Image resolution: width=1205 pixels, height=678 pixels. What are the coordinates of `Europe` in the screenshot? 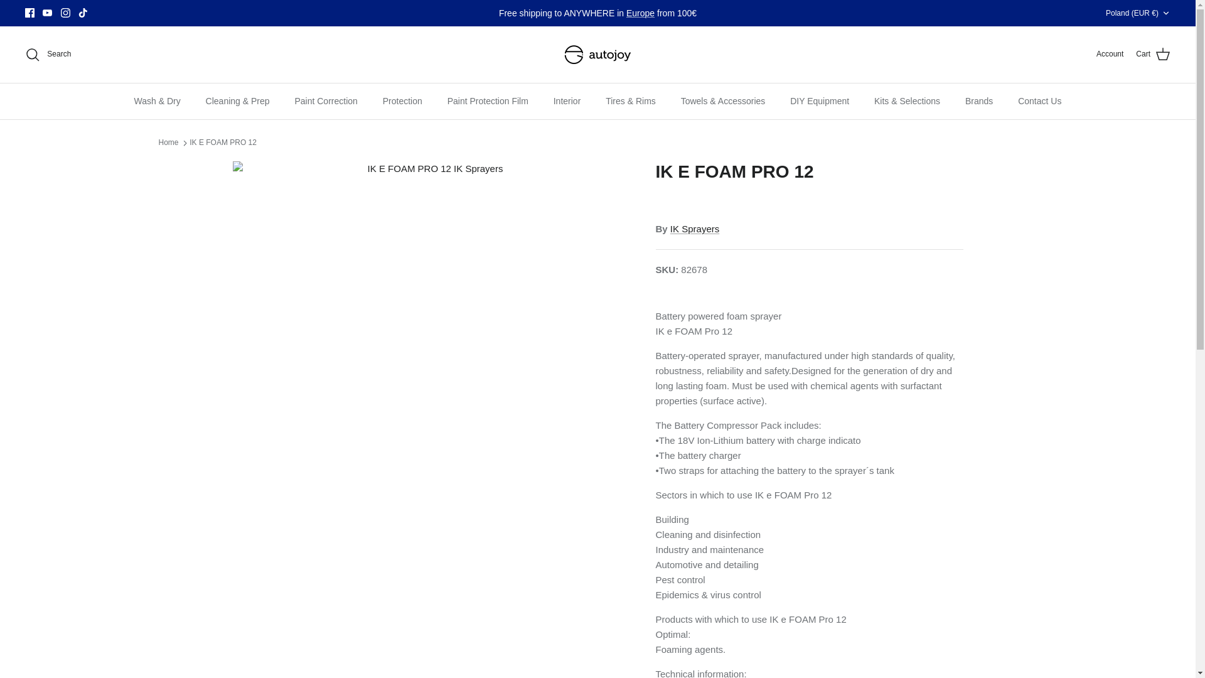 It's located at (640, 13).